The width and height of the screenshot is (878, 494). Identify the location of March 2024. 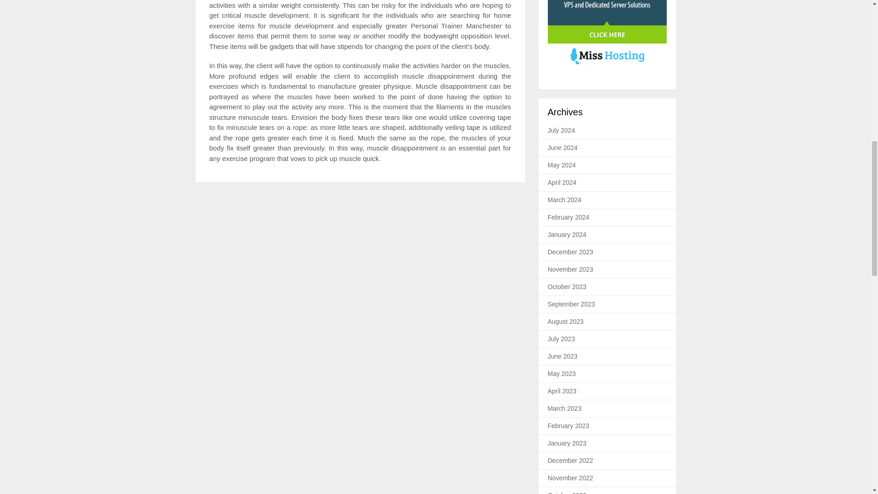
(564, 199).